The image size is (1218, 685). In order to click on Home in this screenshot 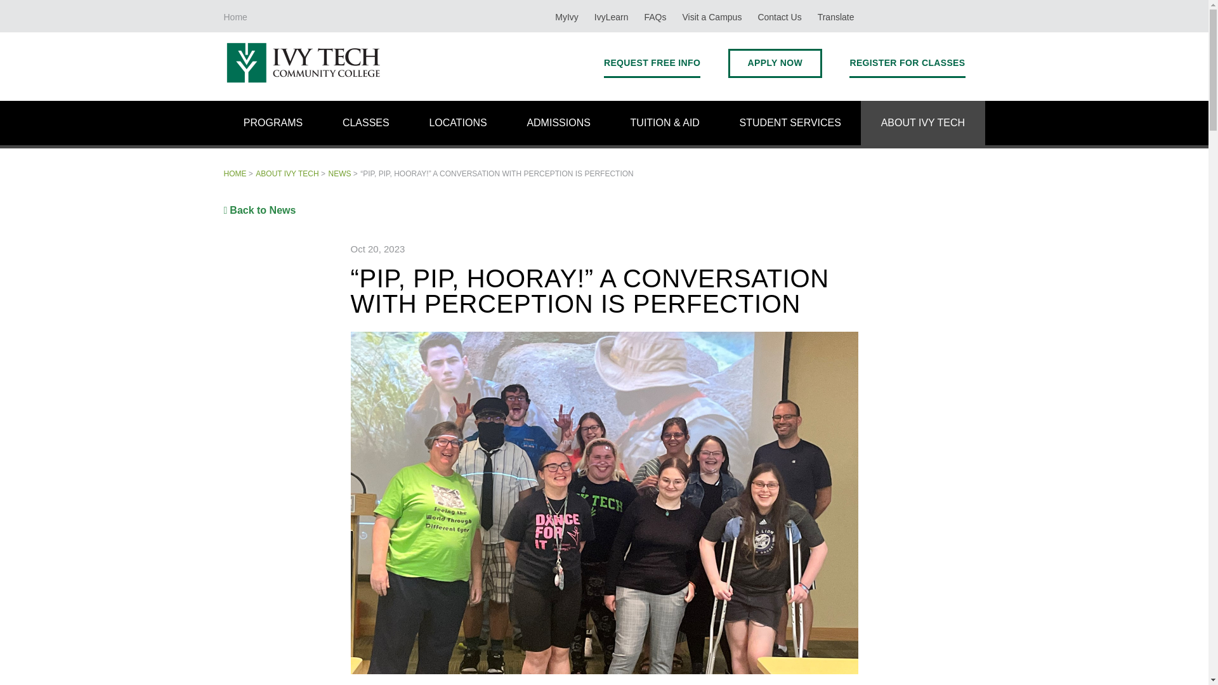, I will do `click(235, 16)`.